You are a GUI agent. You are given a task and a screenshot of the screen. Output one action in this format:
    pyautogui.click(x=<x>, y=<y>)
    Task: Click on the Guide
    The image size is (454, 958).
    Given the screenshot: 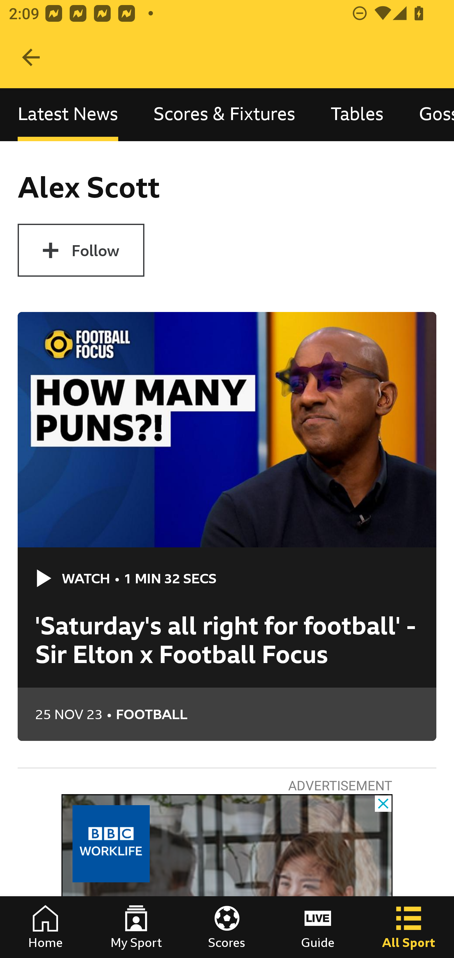 What is the action you would take?
    pyautogui.click(x=318, y=927)
    